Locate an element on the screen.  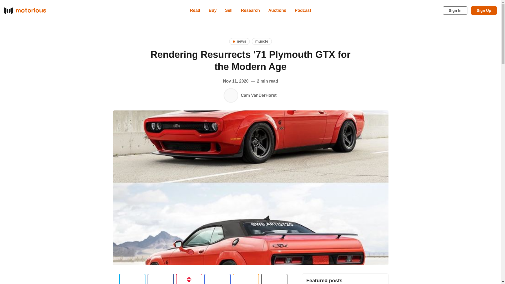
Share on Linkedin is located at coordinates (189, 279).